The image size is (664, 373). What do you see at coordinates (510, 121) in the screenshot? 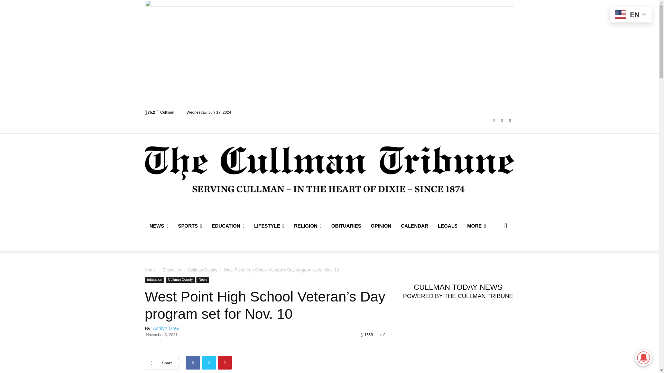
I see `Twitter` at bounding box center [510, 121].